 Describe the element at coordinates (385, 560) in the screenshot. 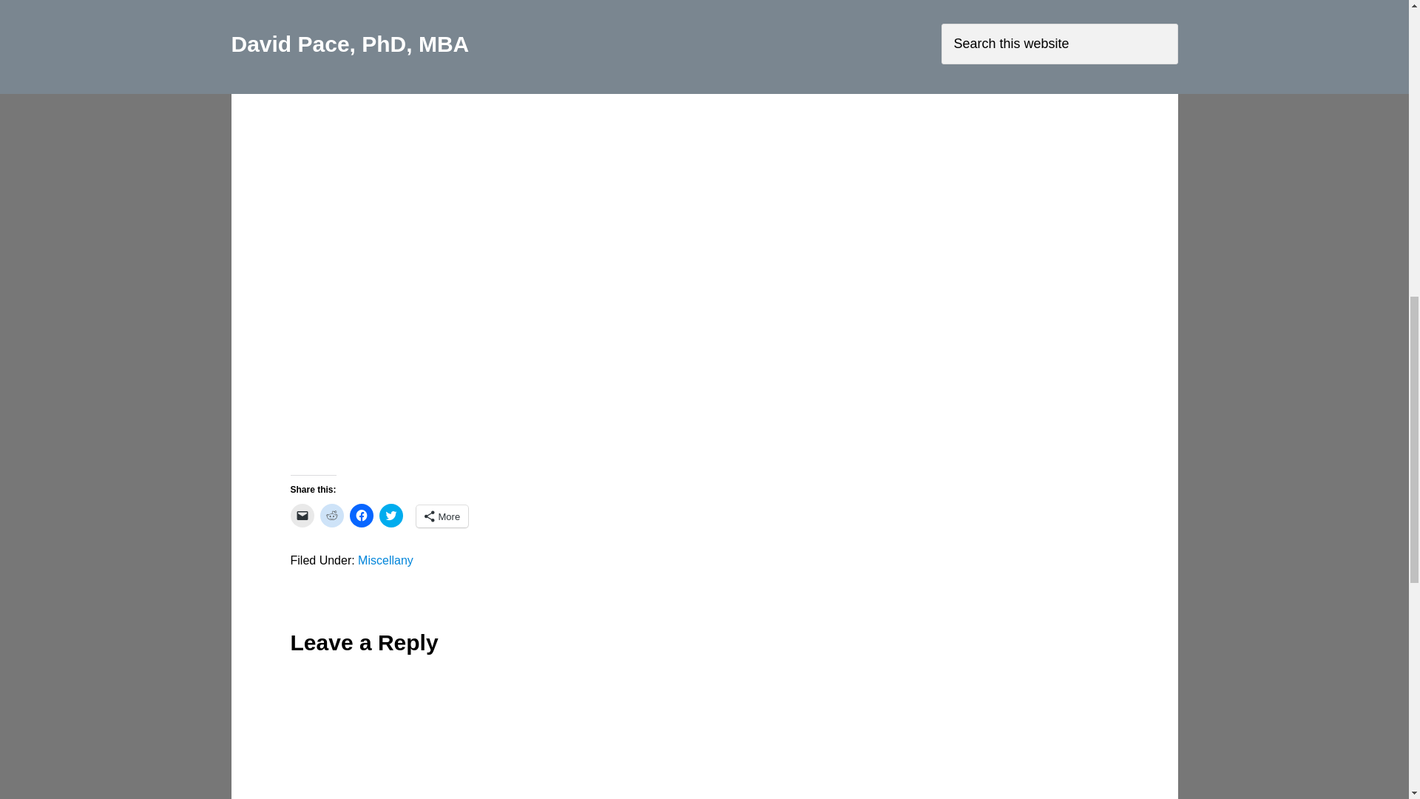

I see `Miscellany` at that location.